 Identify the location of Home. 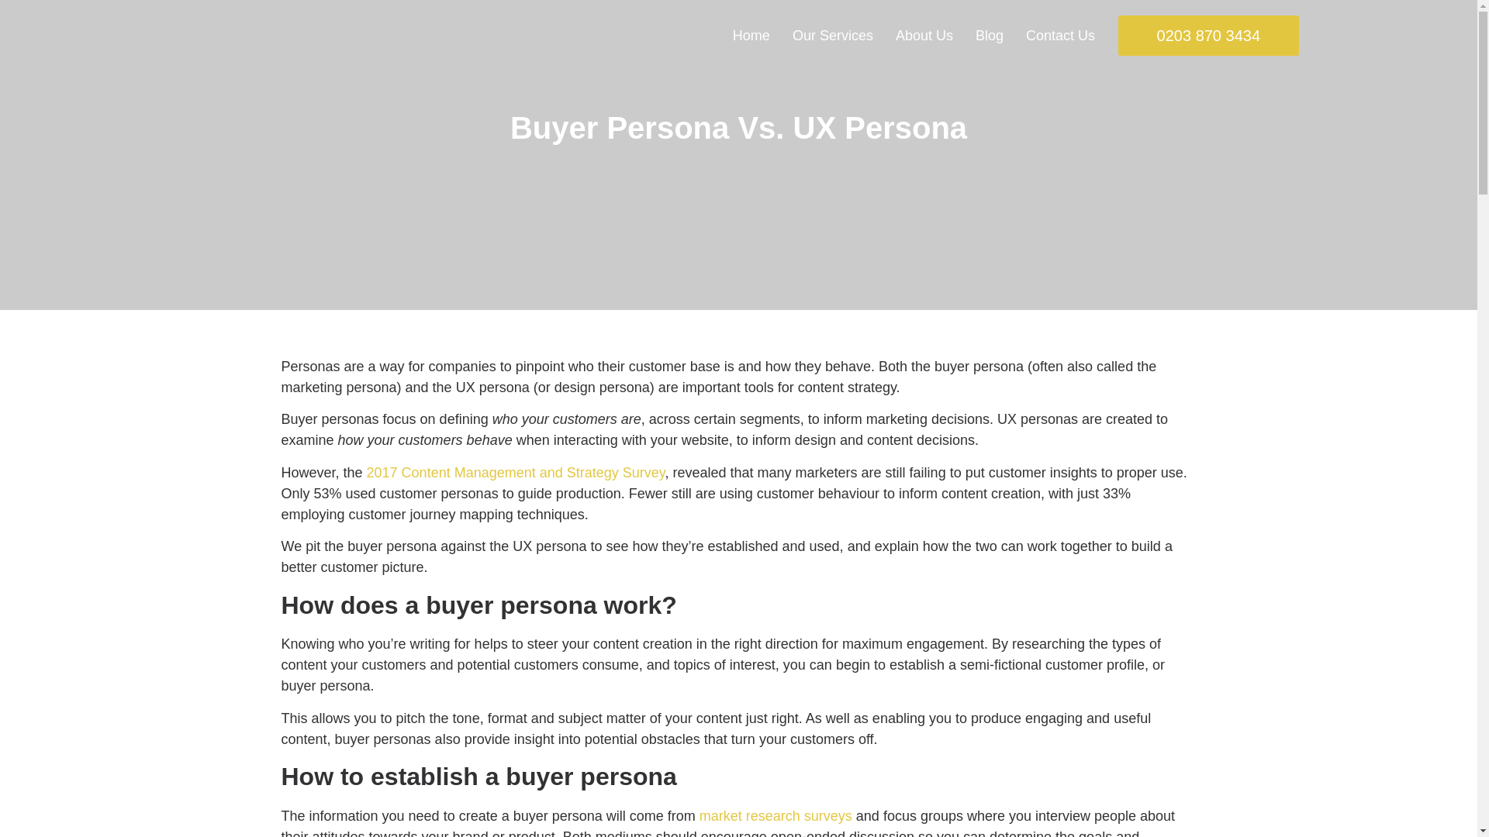
(751, 36).